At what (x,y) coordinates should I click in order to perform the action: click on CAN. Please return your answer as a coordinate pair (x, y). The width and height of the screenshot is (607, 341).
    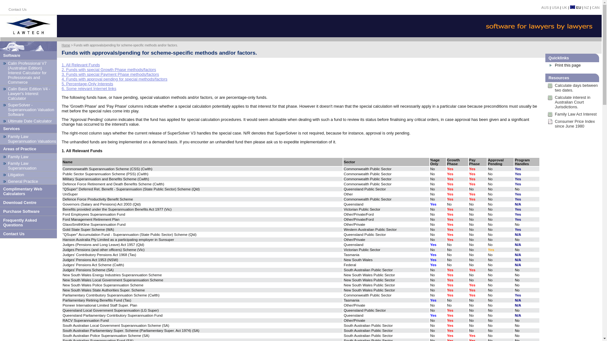
    Looking at the image, I should click on (596, 8).